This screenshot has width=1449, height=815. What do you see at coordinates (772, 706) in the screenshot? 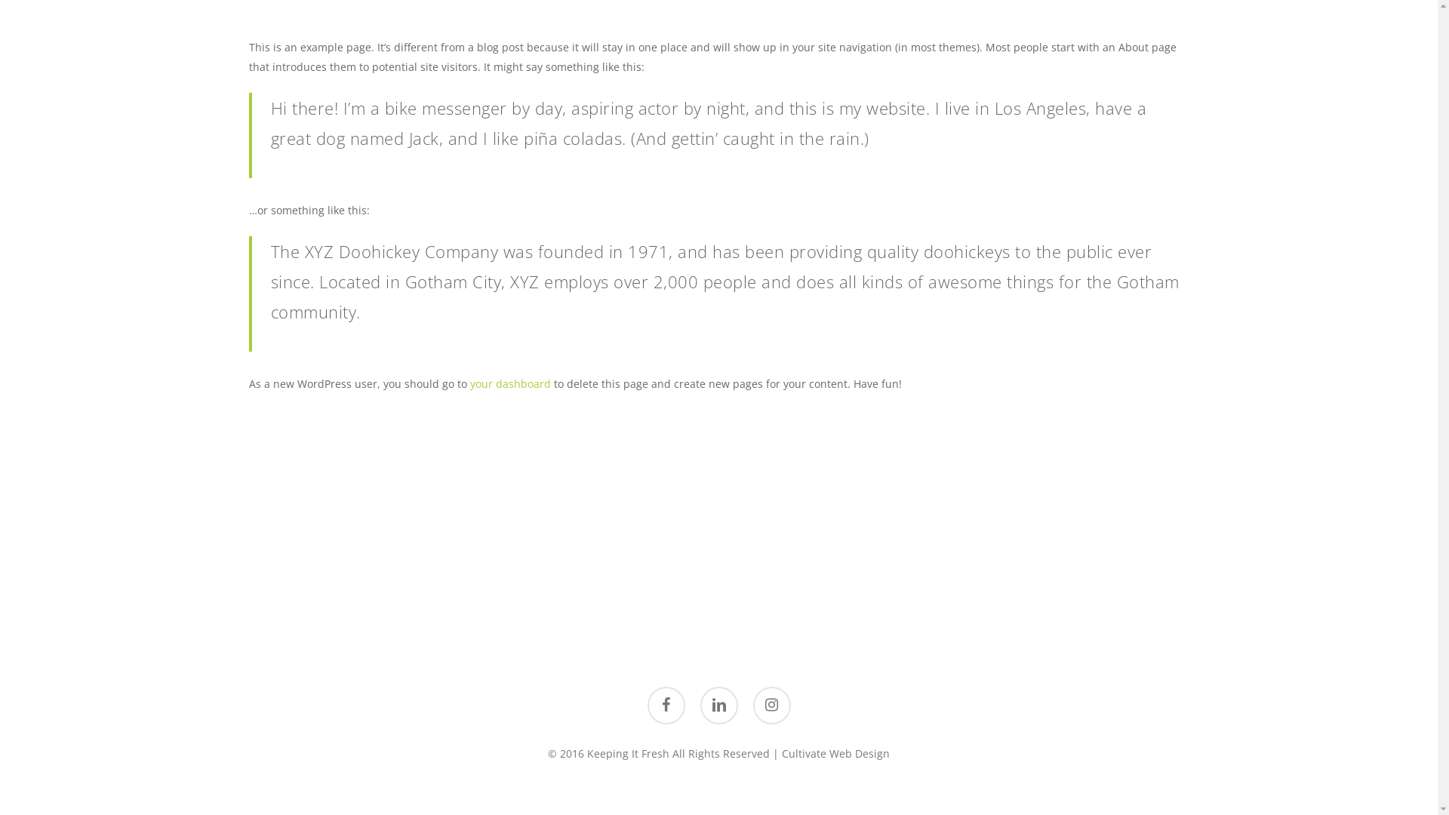
I see `instagram` at bounding box center [772, 706].